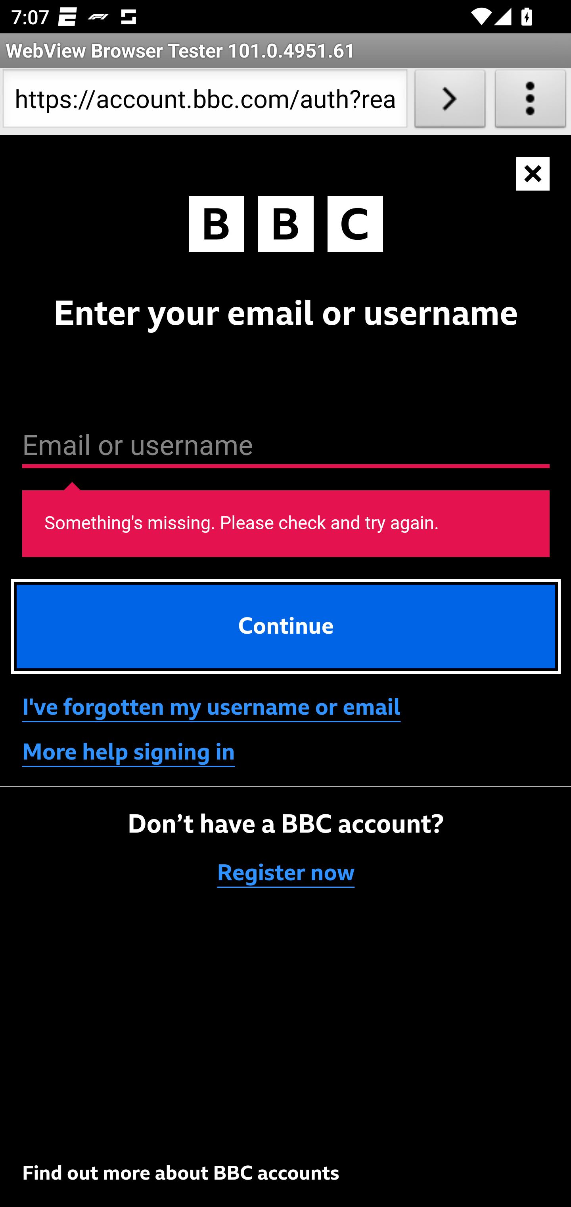  What do you see at coordinates (211, 708) in the screenshot?
I see `I've forgotten my username or email` at bounding box center [211, 708].